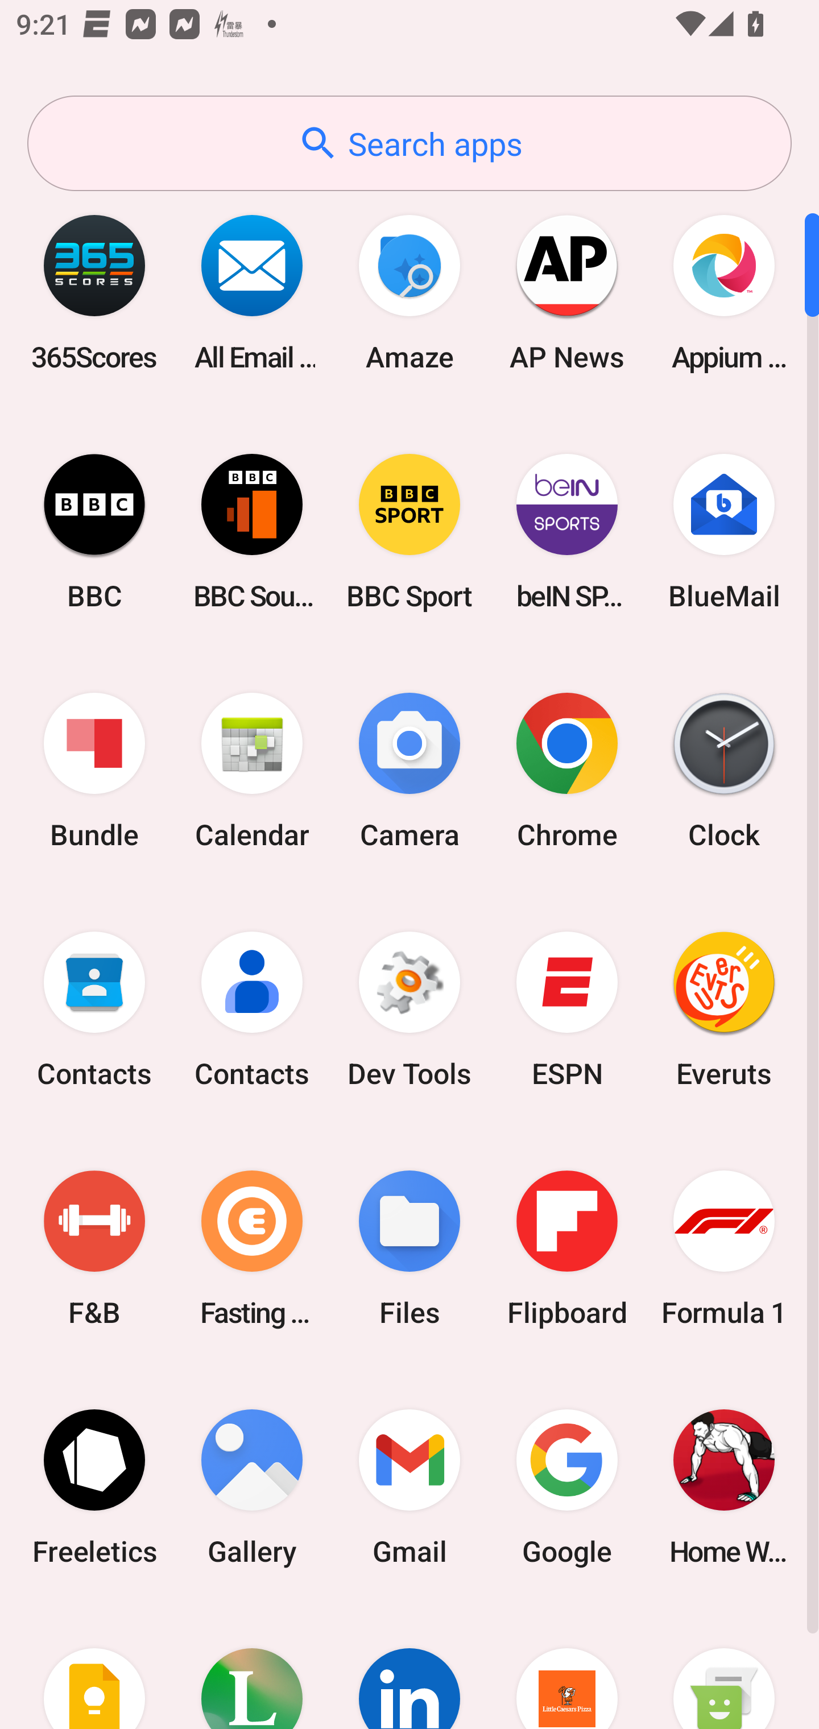 The width and height of the screenshot is (819, 1729). Describe the element at coordinates (724, 1248) in the screenshot. I see `Formula 1` at that location.